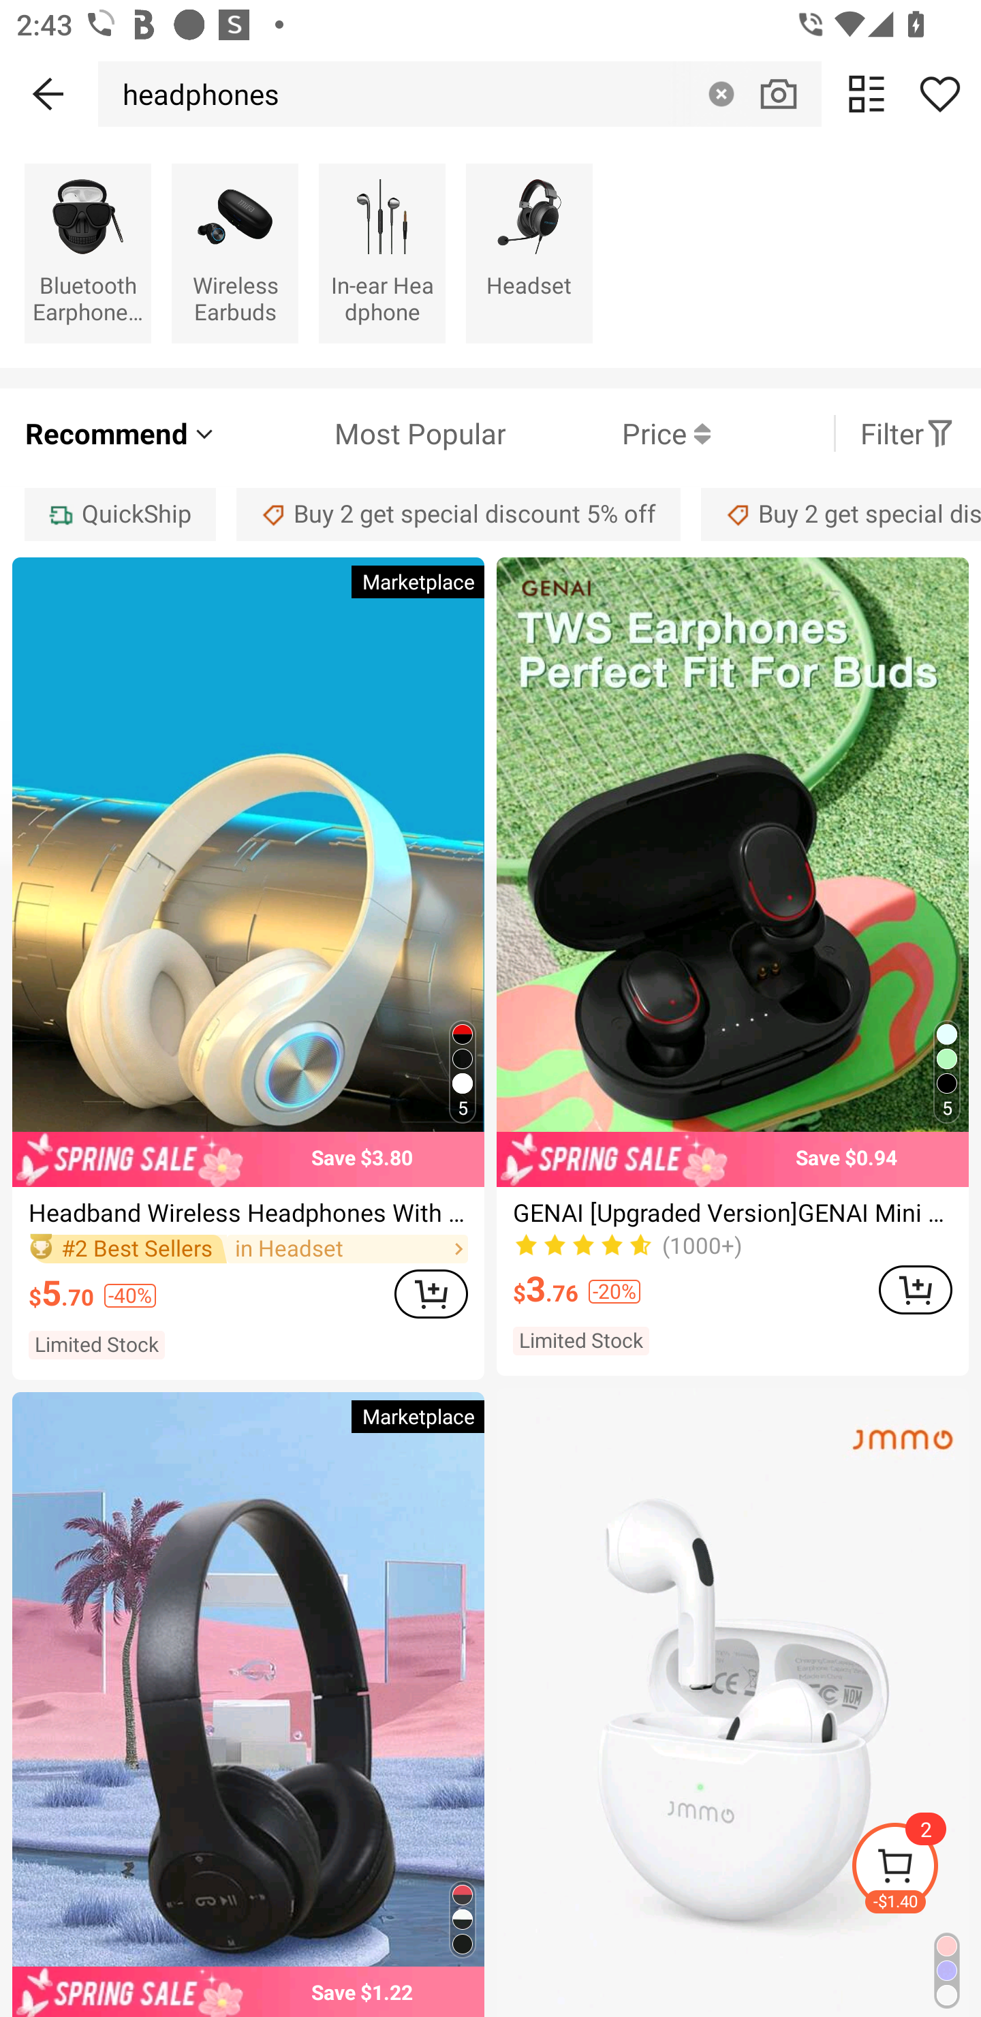 The height and width of the screenshot is (2017, 981). Describe the element at coordinates (195, 93) in the screenshot. I see `headphones` at that location.